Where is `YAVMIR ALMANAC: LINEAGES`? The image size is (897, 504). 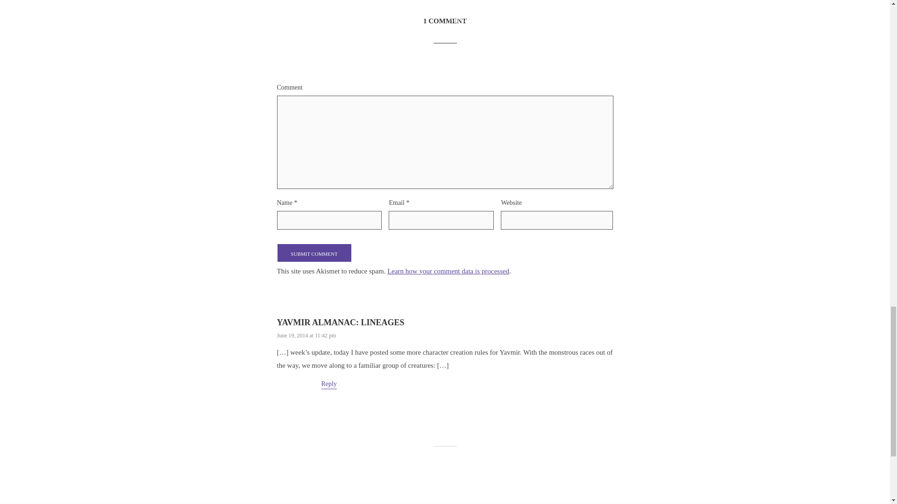
YAVMIR ALMANAC: LINEAGES is located at coordinates (340, 322).